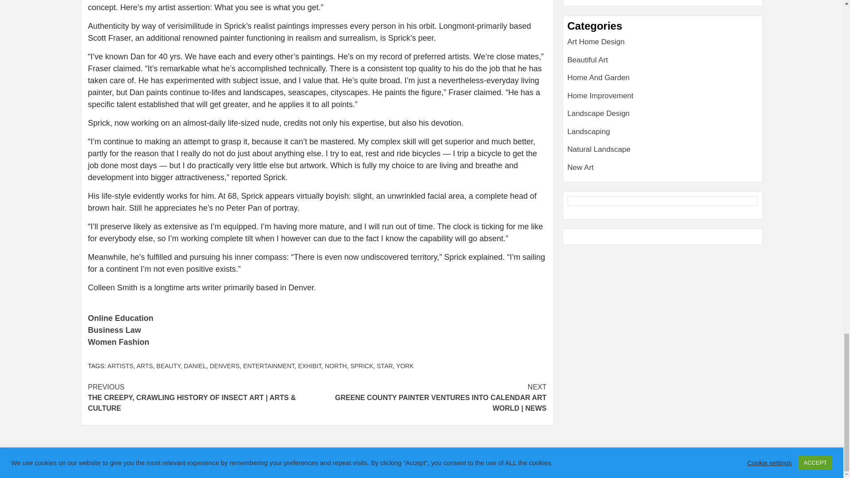  What do you see at coordinates (120, 318) in the screenshot?
I see `Online Education` at bounding box center [120, 318].